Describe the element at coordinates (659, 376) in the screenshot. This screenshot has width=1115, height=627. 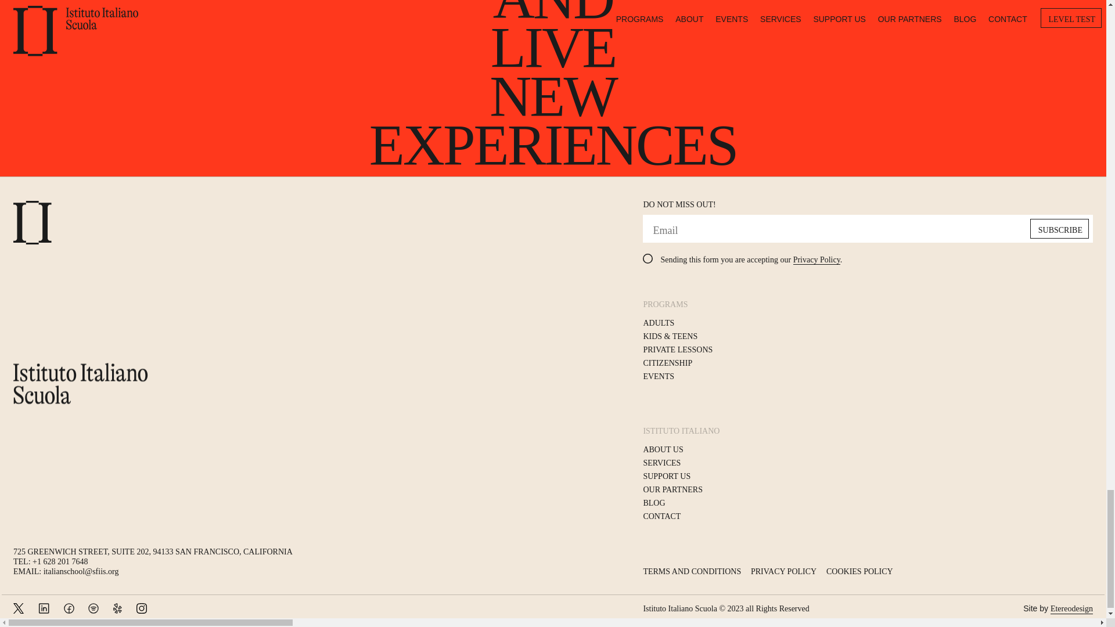
I see `EVENTS` at that location.